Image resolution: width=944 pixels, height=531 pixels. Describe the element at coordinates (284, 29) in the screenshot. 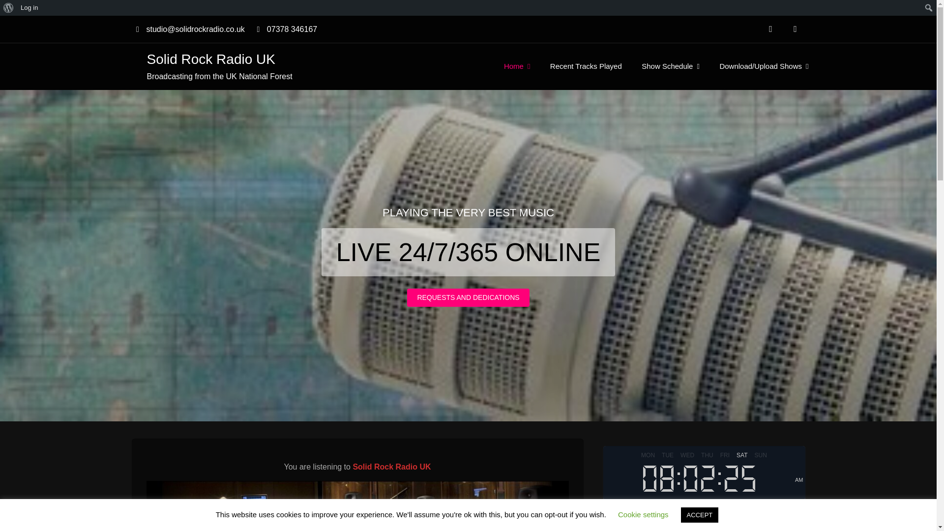

I see `07378 346167` at that location.